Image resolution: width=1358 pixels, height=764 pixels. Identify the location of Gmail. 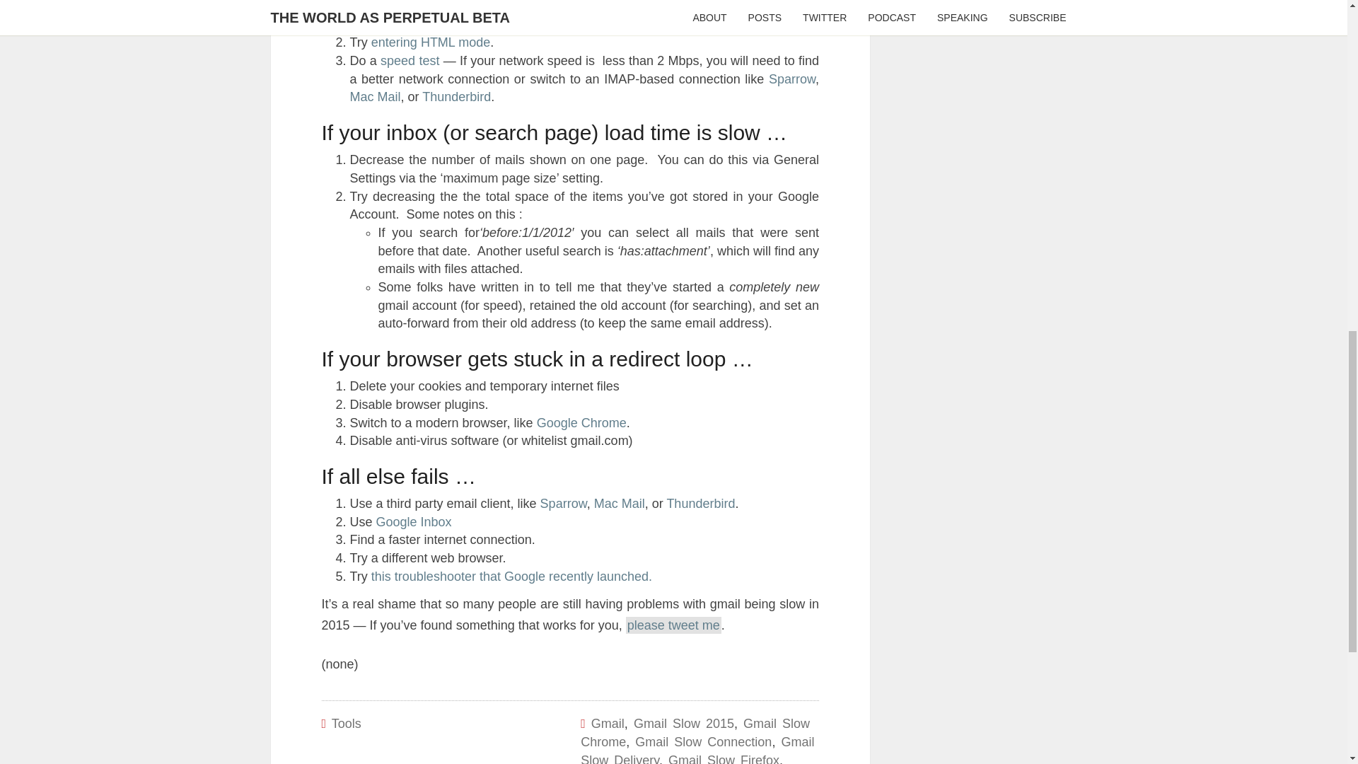
(608, 723).